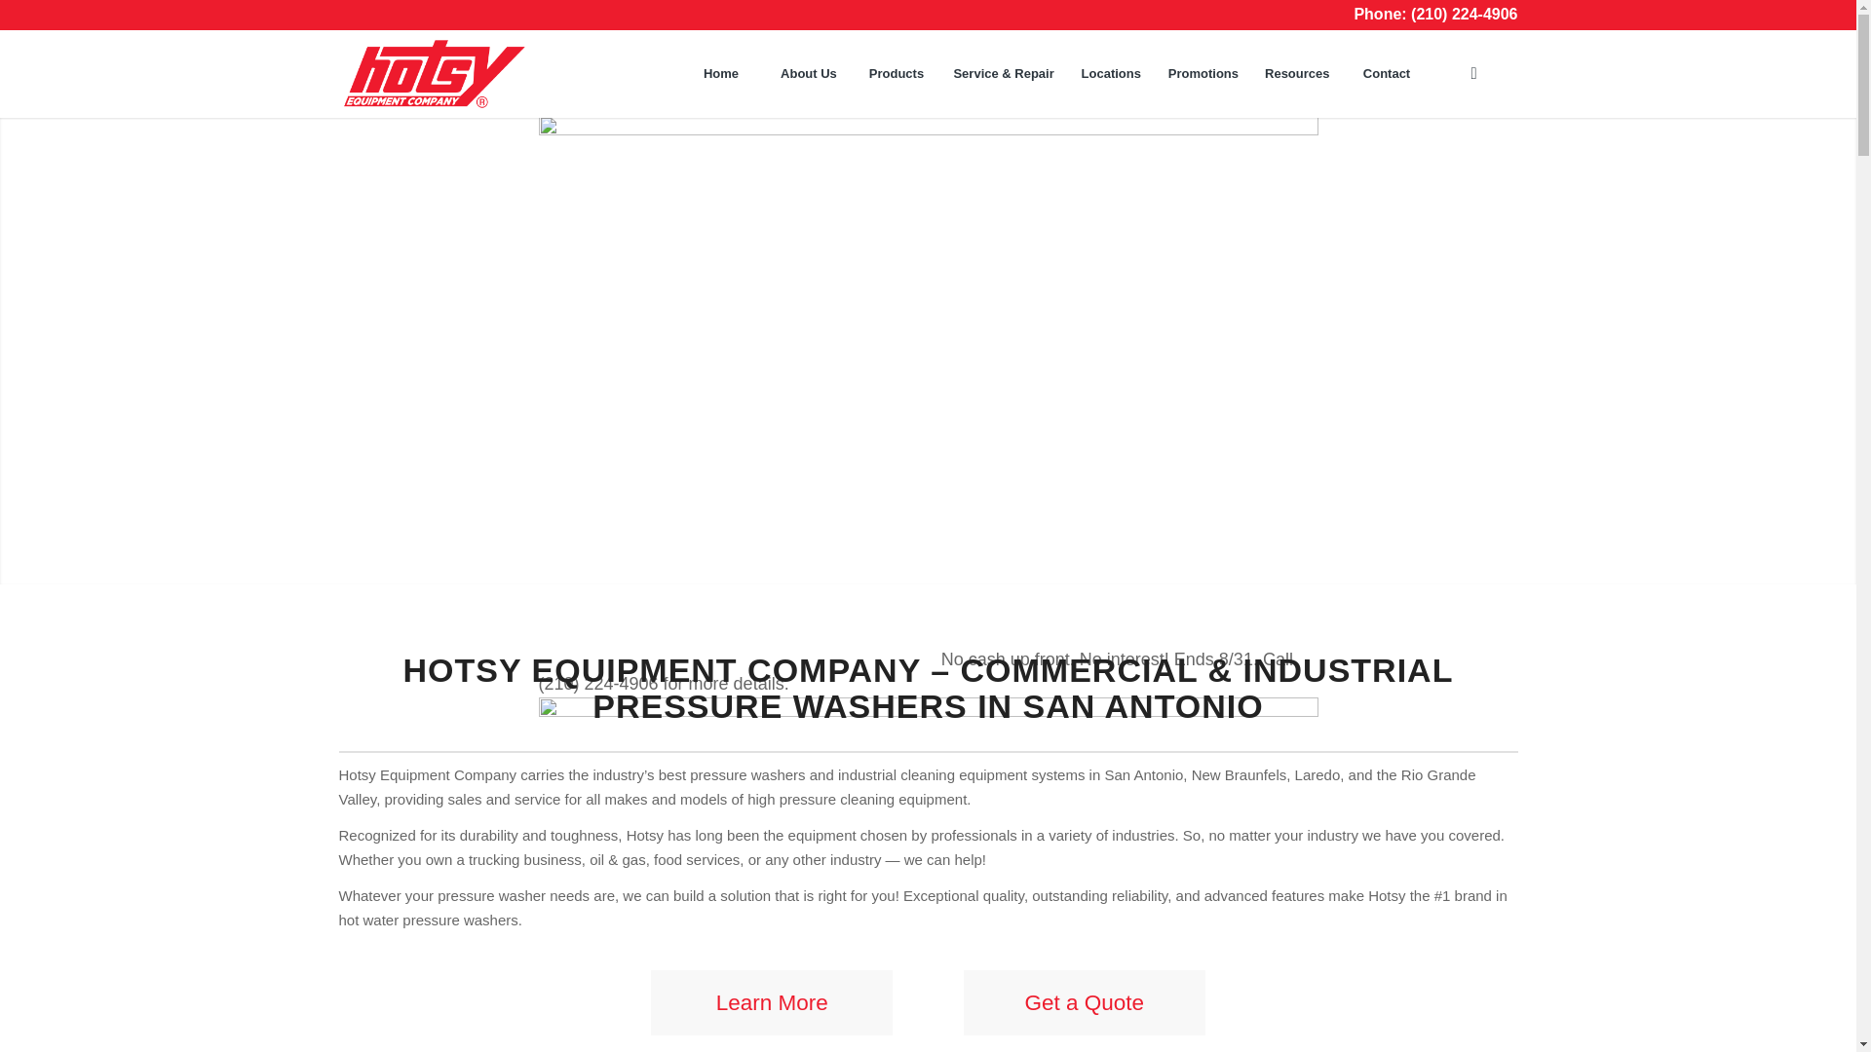 The image size is (1871, 1052). What do you see at coordinates (807, 74) in the screenshot?
I see `About Us` at bounding box center [807, 74].